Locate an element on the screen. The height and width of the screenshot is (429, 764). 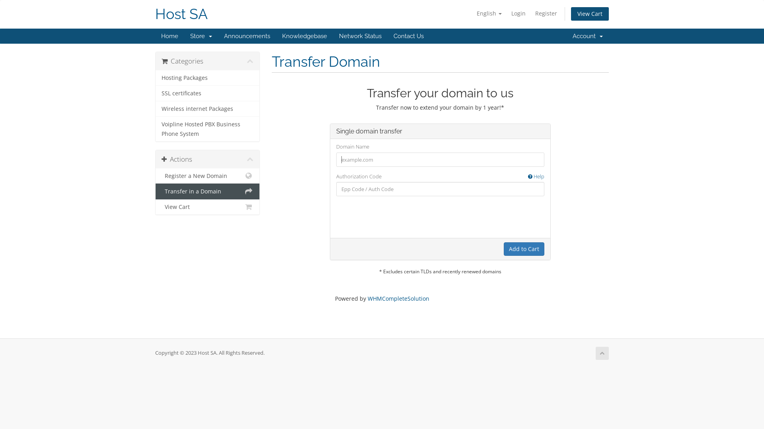
  Register a New Domain is located at coordinates (208, 176).